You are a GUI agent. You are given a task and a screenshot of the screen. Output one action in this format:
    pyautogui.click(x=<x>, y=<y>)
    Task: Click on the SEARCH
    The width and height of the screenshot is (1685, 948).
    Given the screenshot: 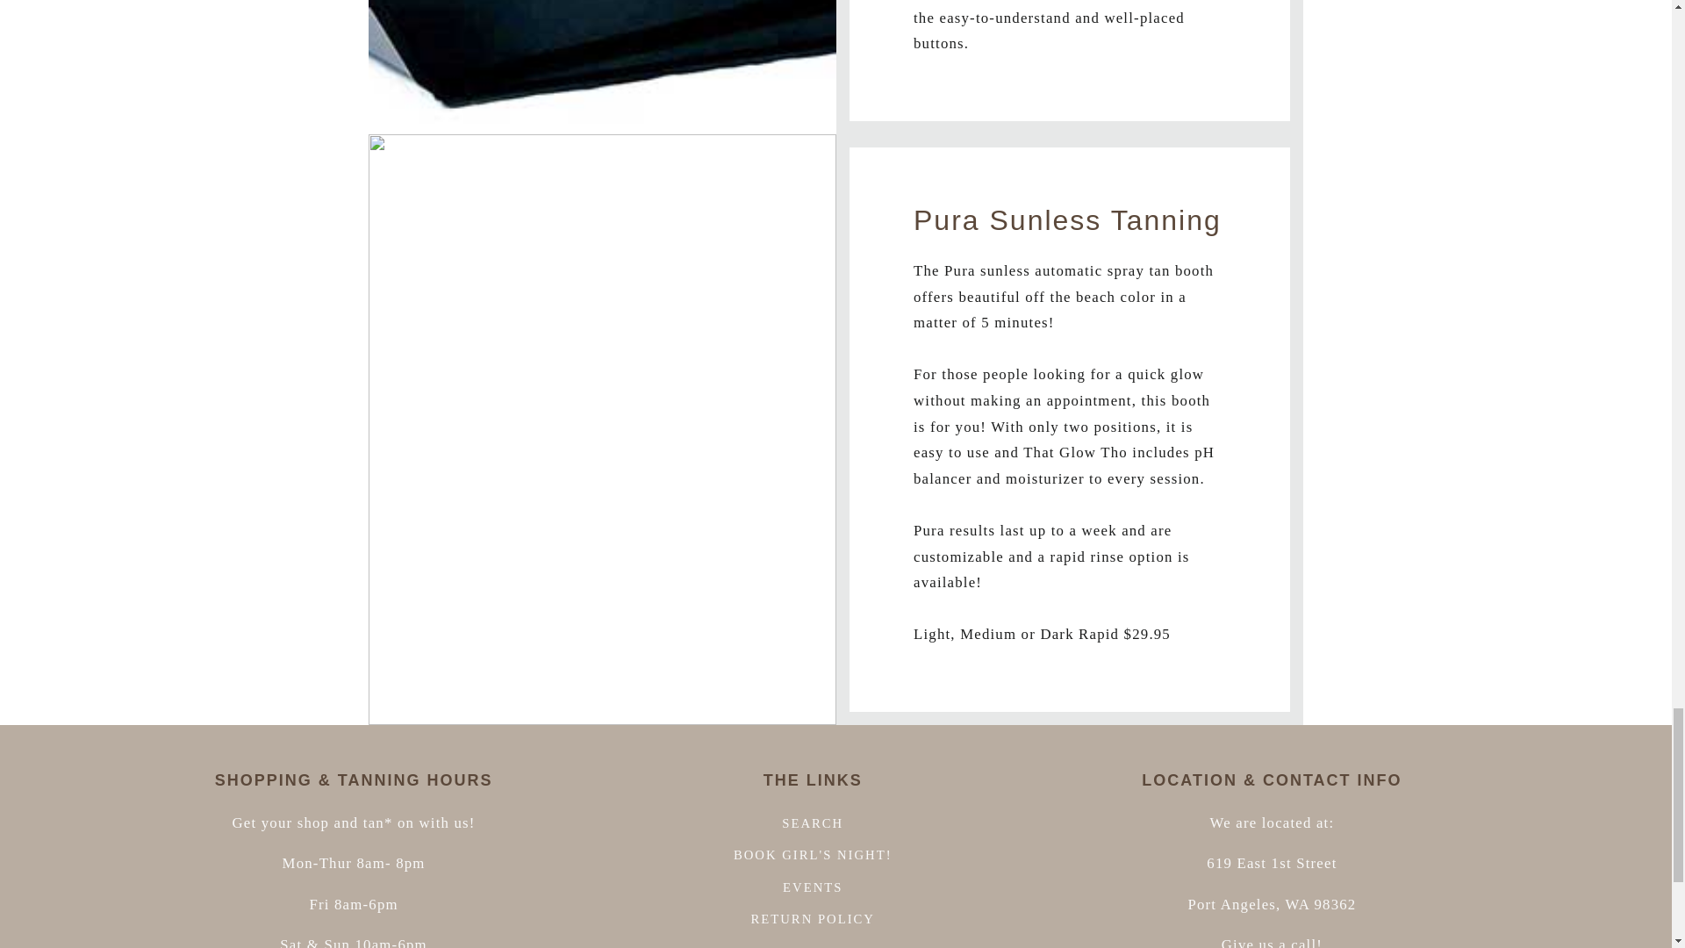 What is the action you would take?
    pyautogui.click(x=813, y=825)
    